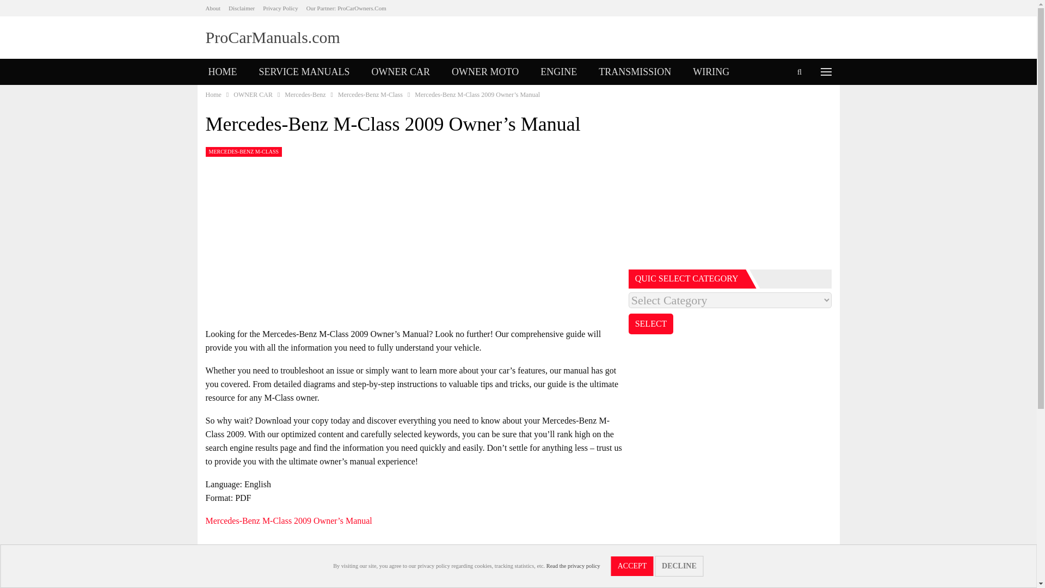 This screenshot has width=1045, height=588. What do you see at coordinates (346, 8) in the screenshot?
I see `Our Partner: ProCarOwners.Com` at bounding box center [346, 8].